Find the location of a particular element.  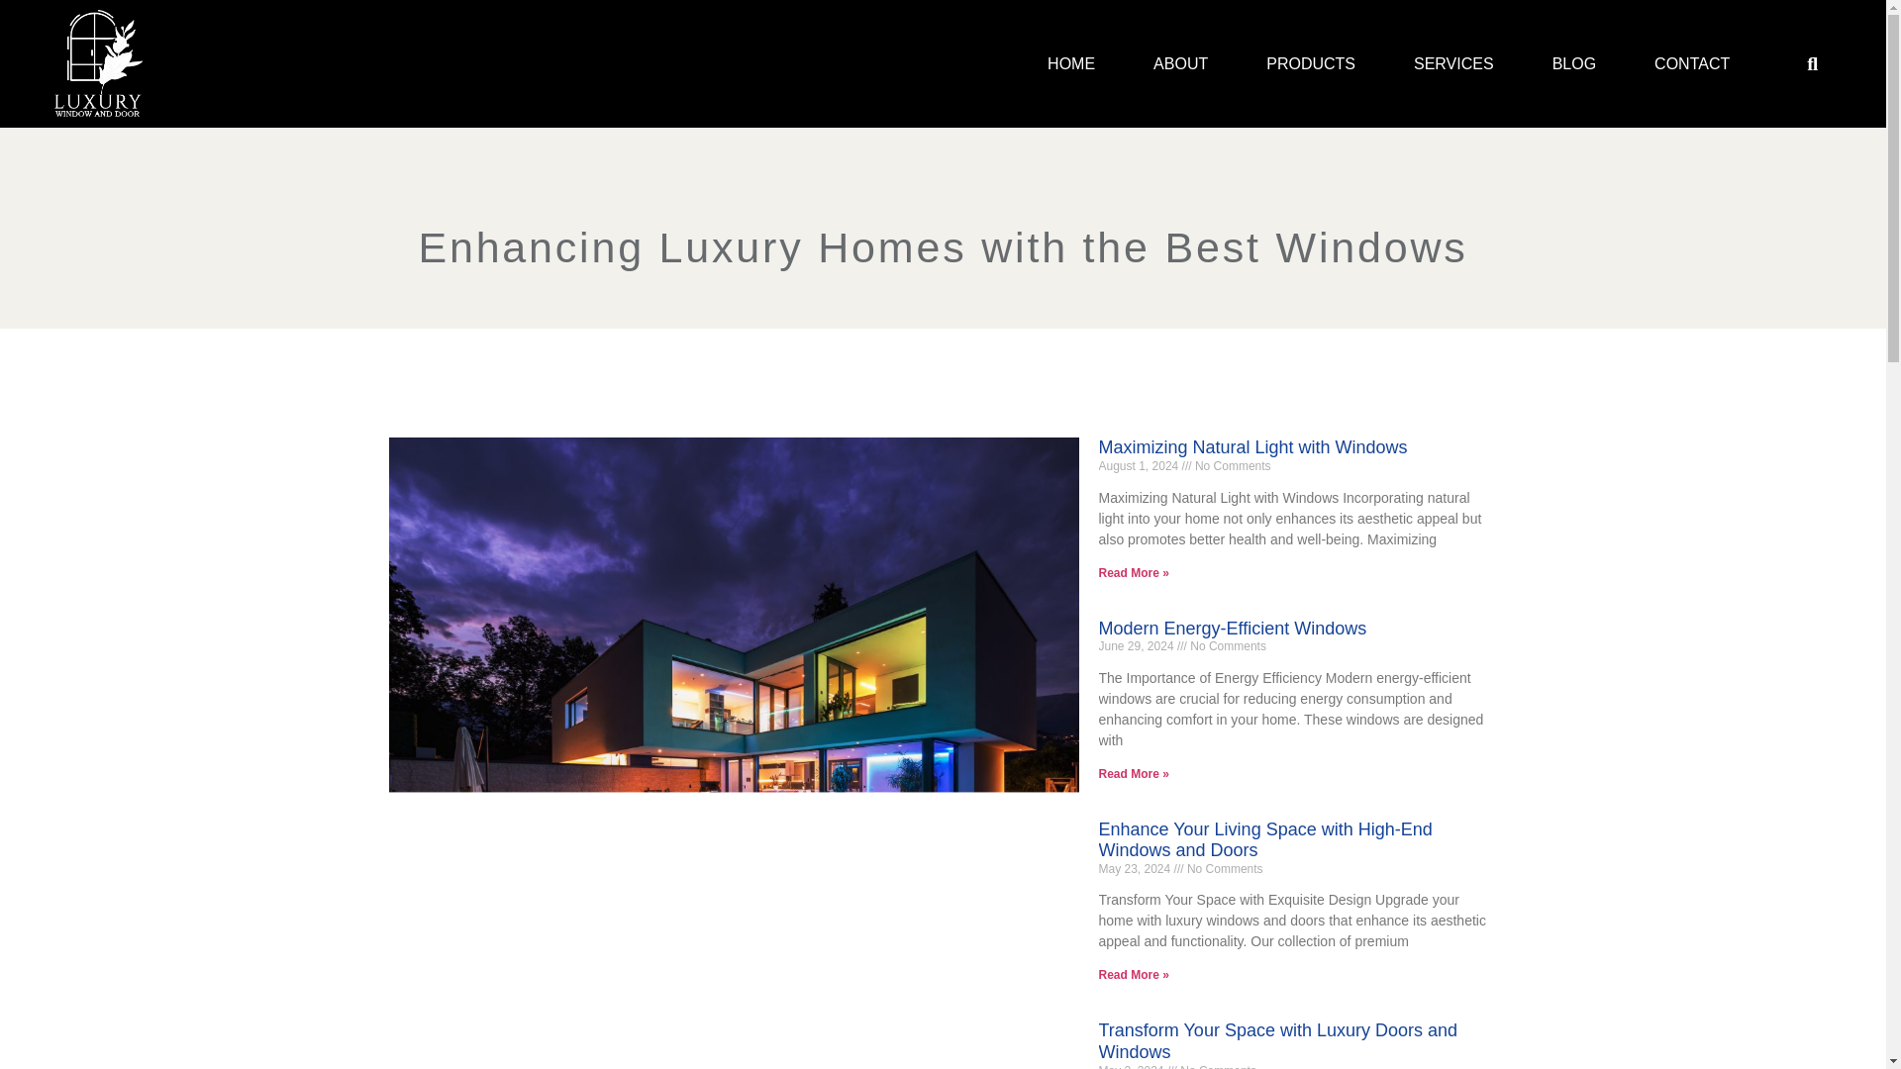

BLOG is located at coordinates (1574, 63).